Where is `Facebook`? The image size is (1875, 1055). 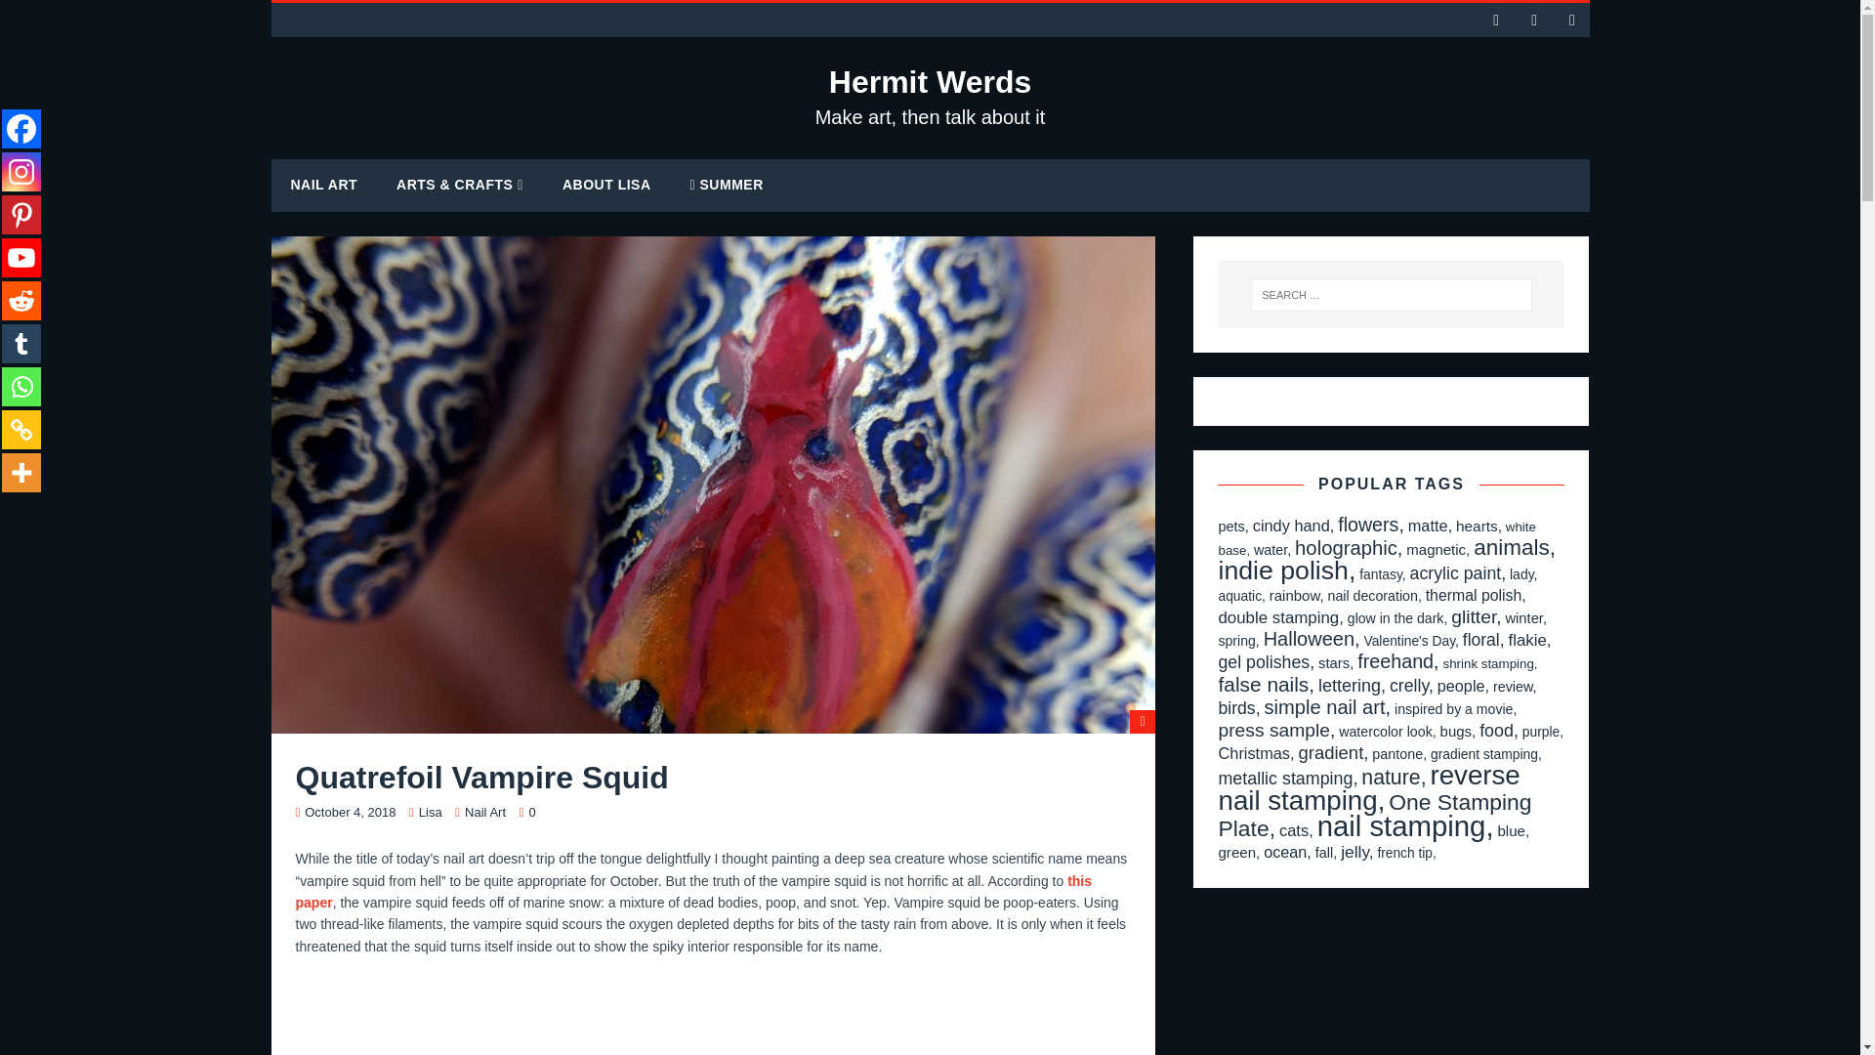
Facebook is located at coordinates (21, 129).